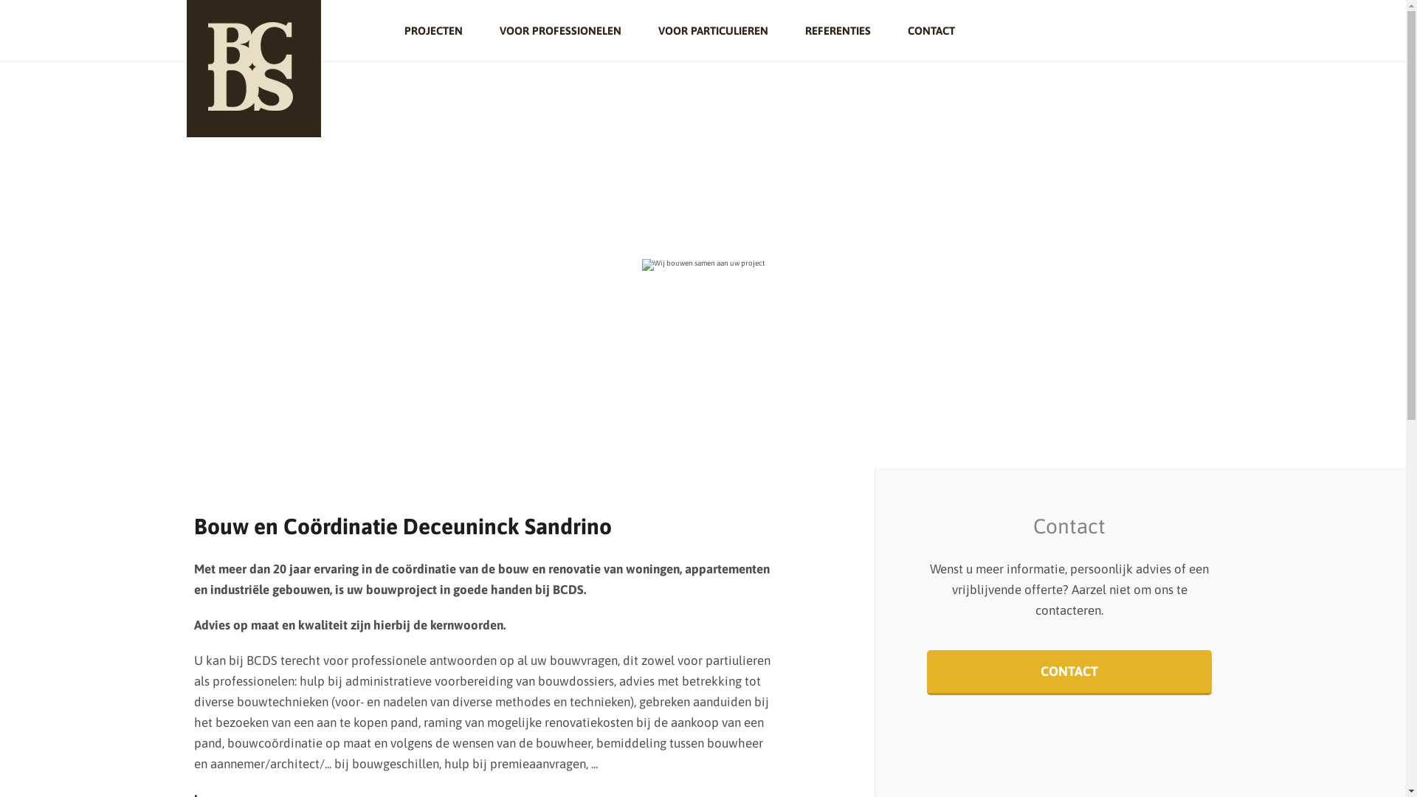 This screenshot has height=797, width=1417. What do you see at coordinates (443, 31) in the screenshot?
I see `PROJECTEN` at bounding box center [443, 31].